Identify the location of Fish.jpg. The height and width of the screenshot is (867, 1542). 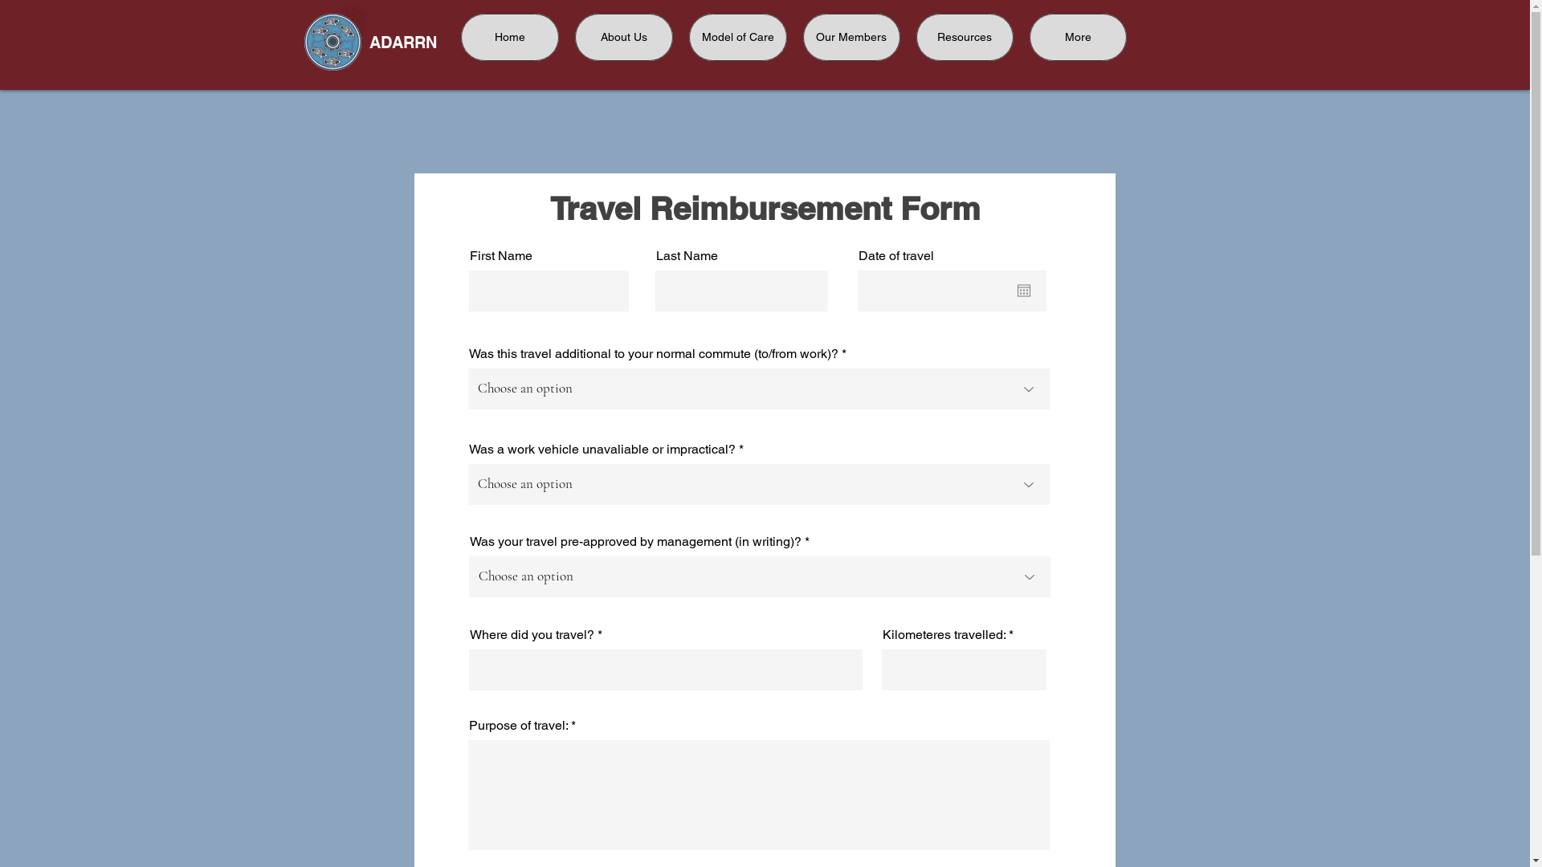
(351, 21).